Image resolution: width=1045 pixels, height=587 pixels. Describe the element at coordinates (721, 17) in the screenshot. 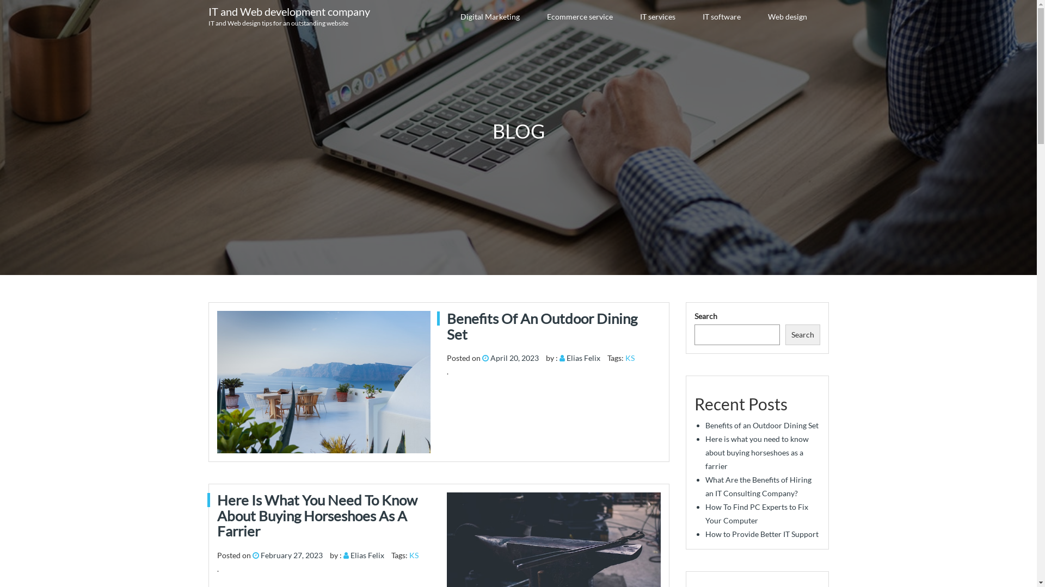

I see `IT software` at that location.